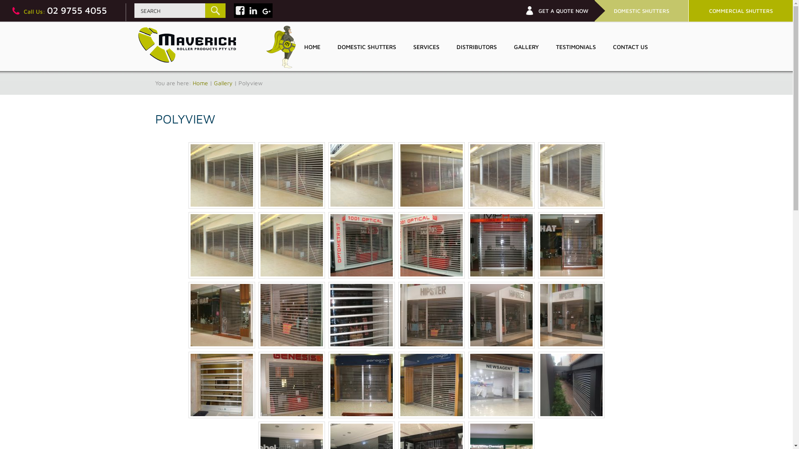 The width and height of the screenshot is (799, 449). Describe the element at coordinates (576, 47) in the screenshot. I see `TESTIMONIALS` at that location.